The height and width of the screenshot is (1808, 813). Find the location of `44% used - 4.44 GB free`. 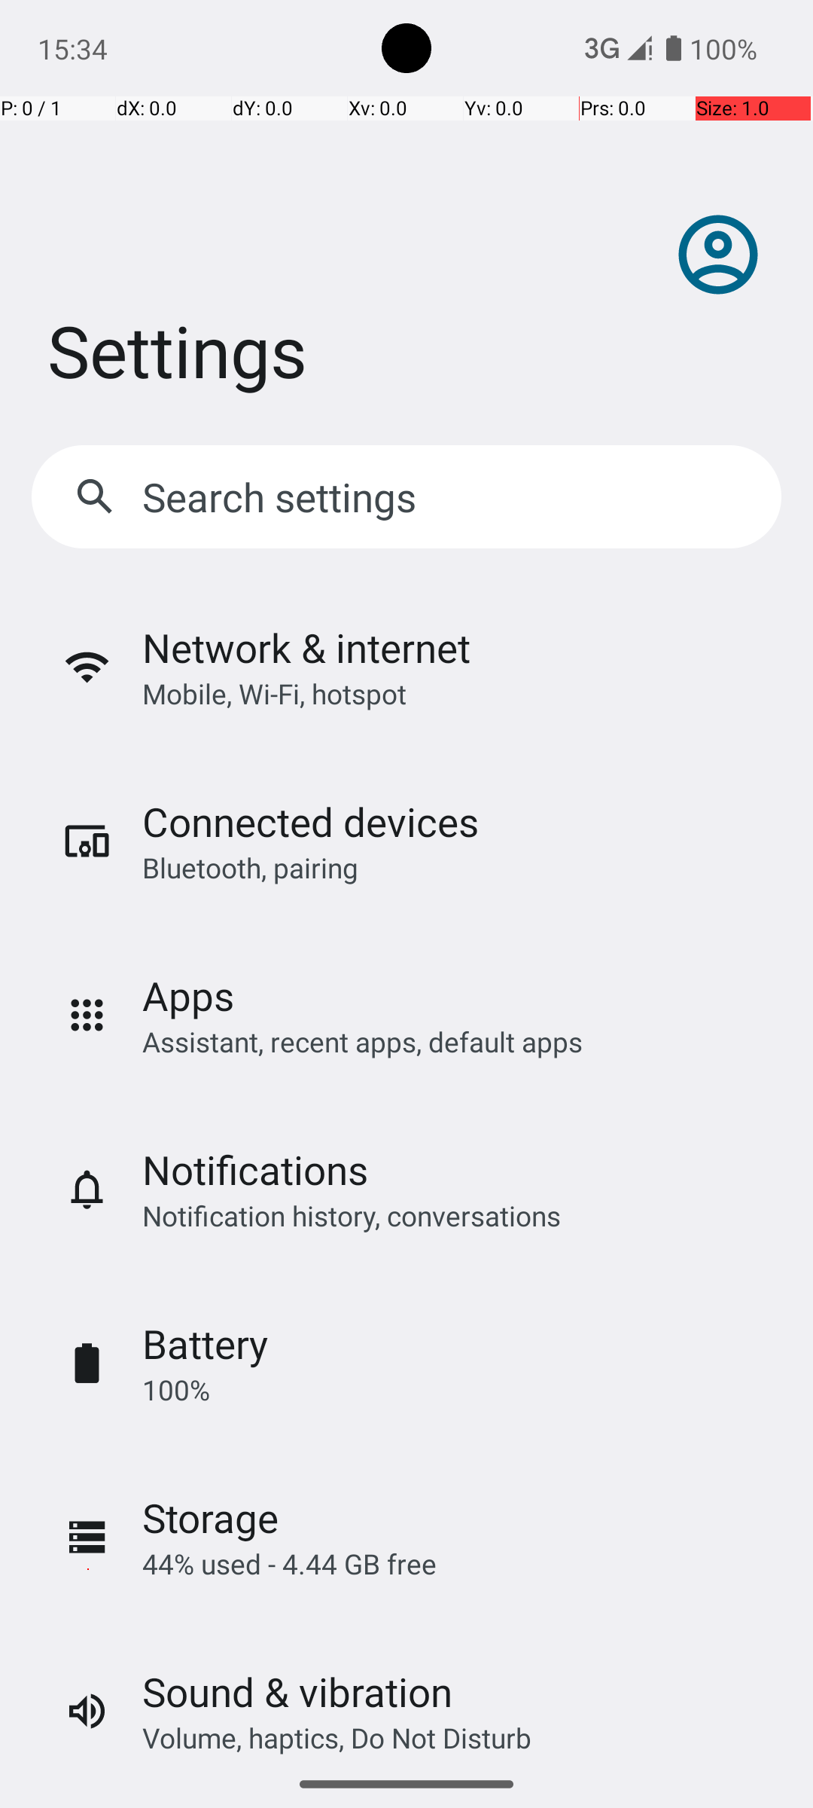

44% used - 4.44 GB free is located at coordinates (289, 1564).